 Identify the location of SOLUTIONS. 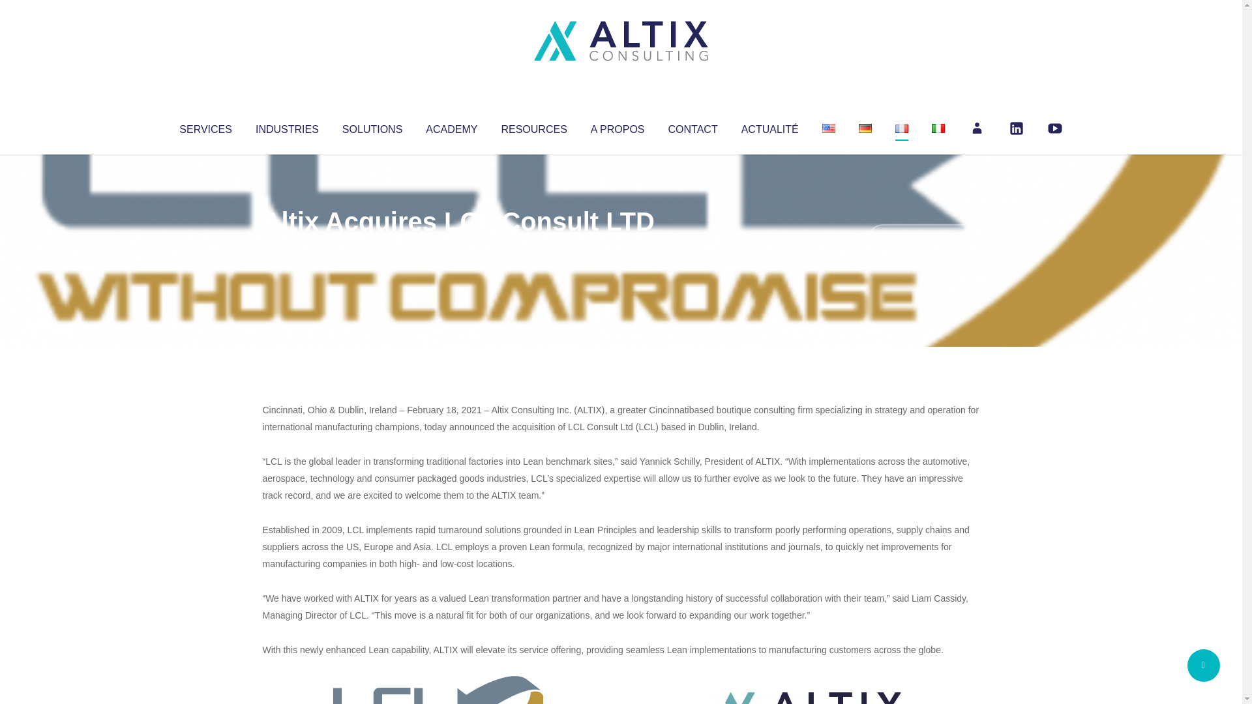
(372, 126).